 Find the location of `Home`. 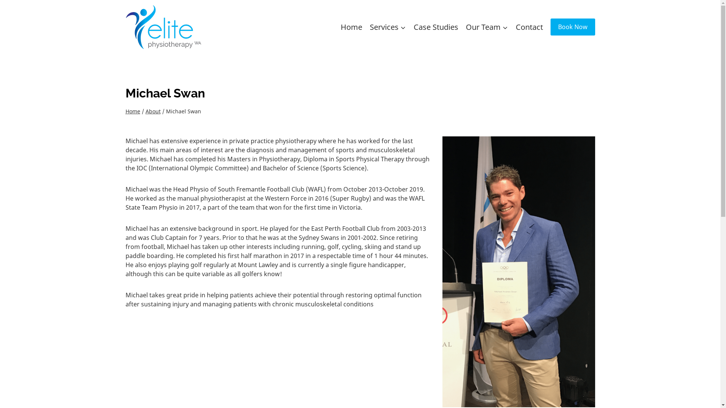

Home is located at coordinates (351, 27).